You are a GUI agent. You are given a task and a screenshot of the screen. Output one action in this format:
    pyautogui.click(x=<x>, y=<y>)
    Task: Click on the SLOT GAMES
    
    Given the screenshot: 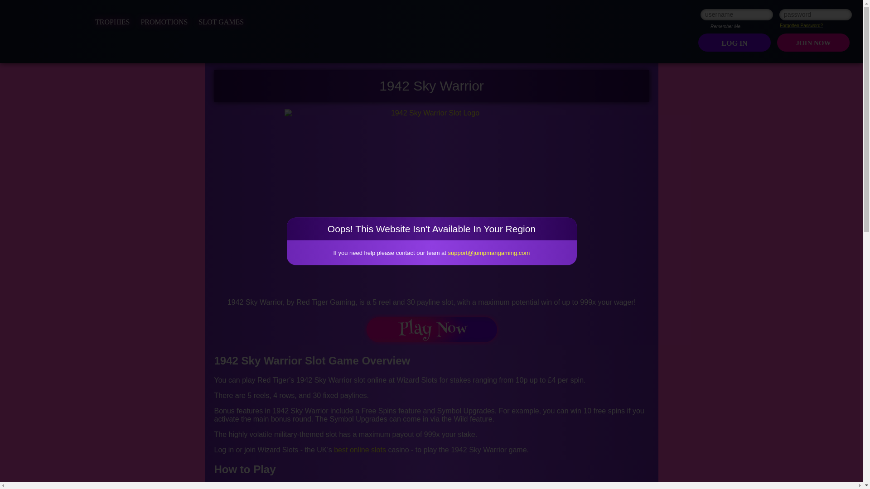 What is the action you would take?
    pyautogui.click(x=221, y=22)
    